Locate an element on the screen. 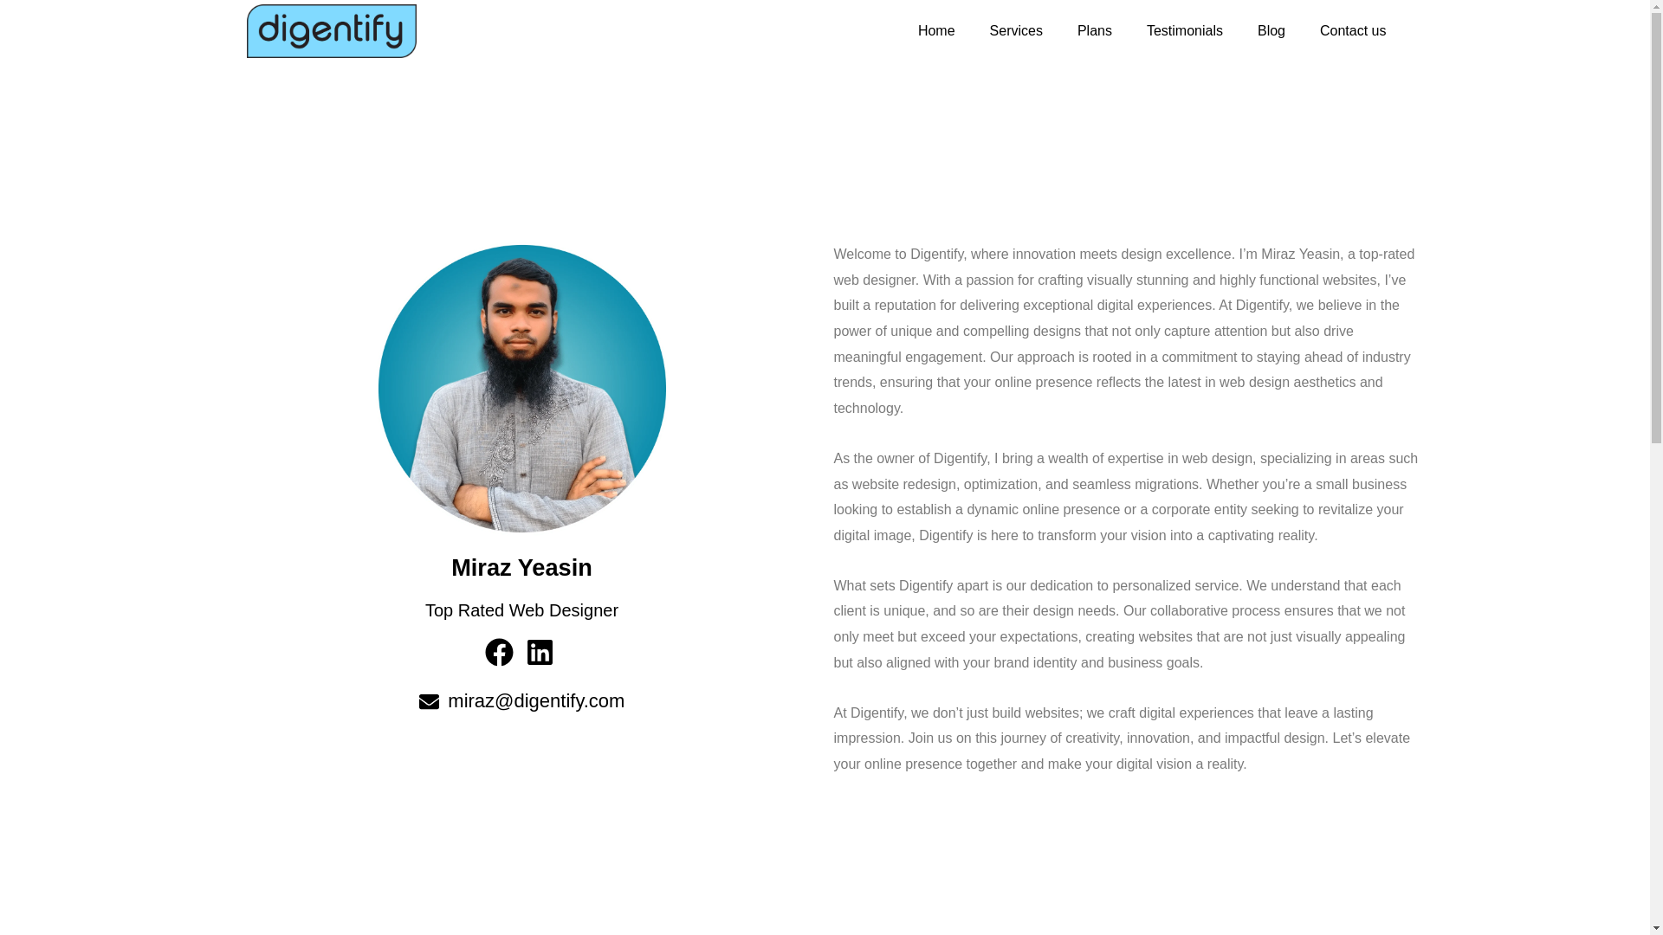 This screenshot has height=935, width=1663. Services is located at coordinates (1017, 31).